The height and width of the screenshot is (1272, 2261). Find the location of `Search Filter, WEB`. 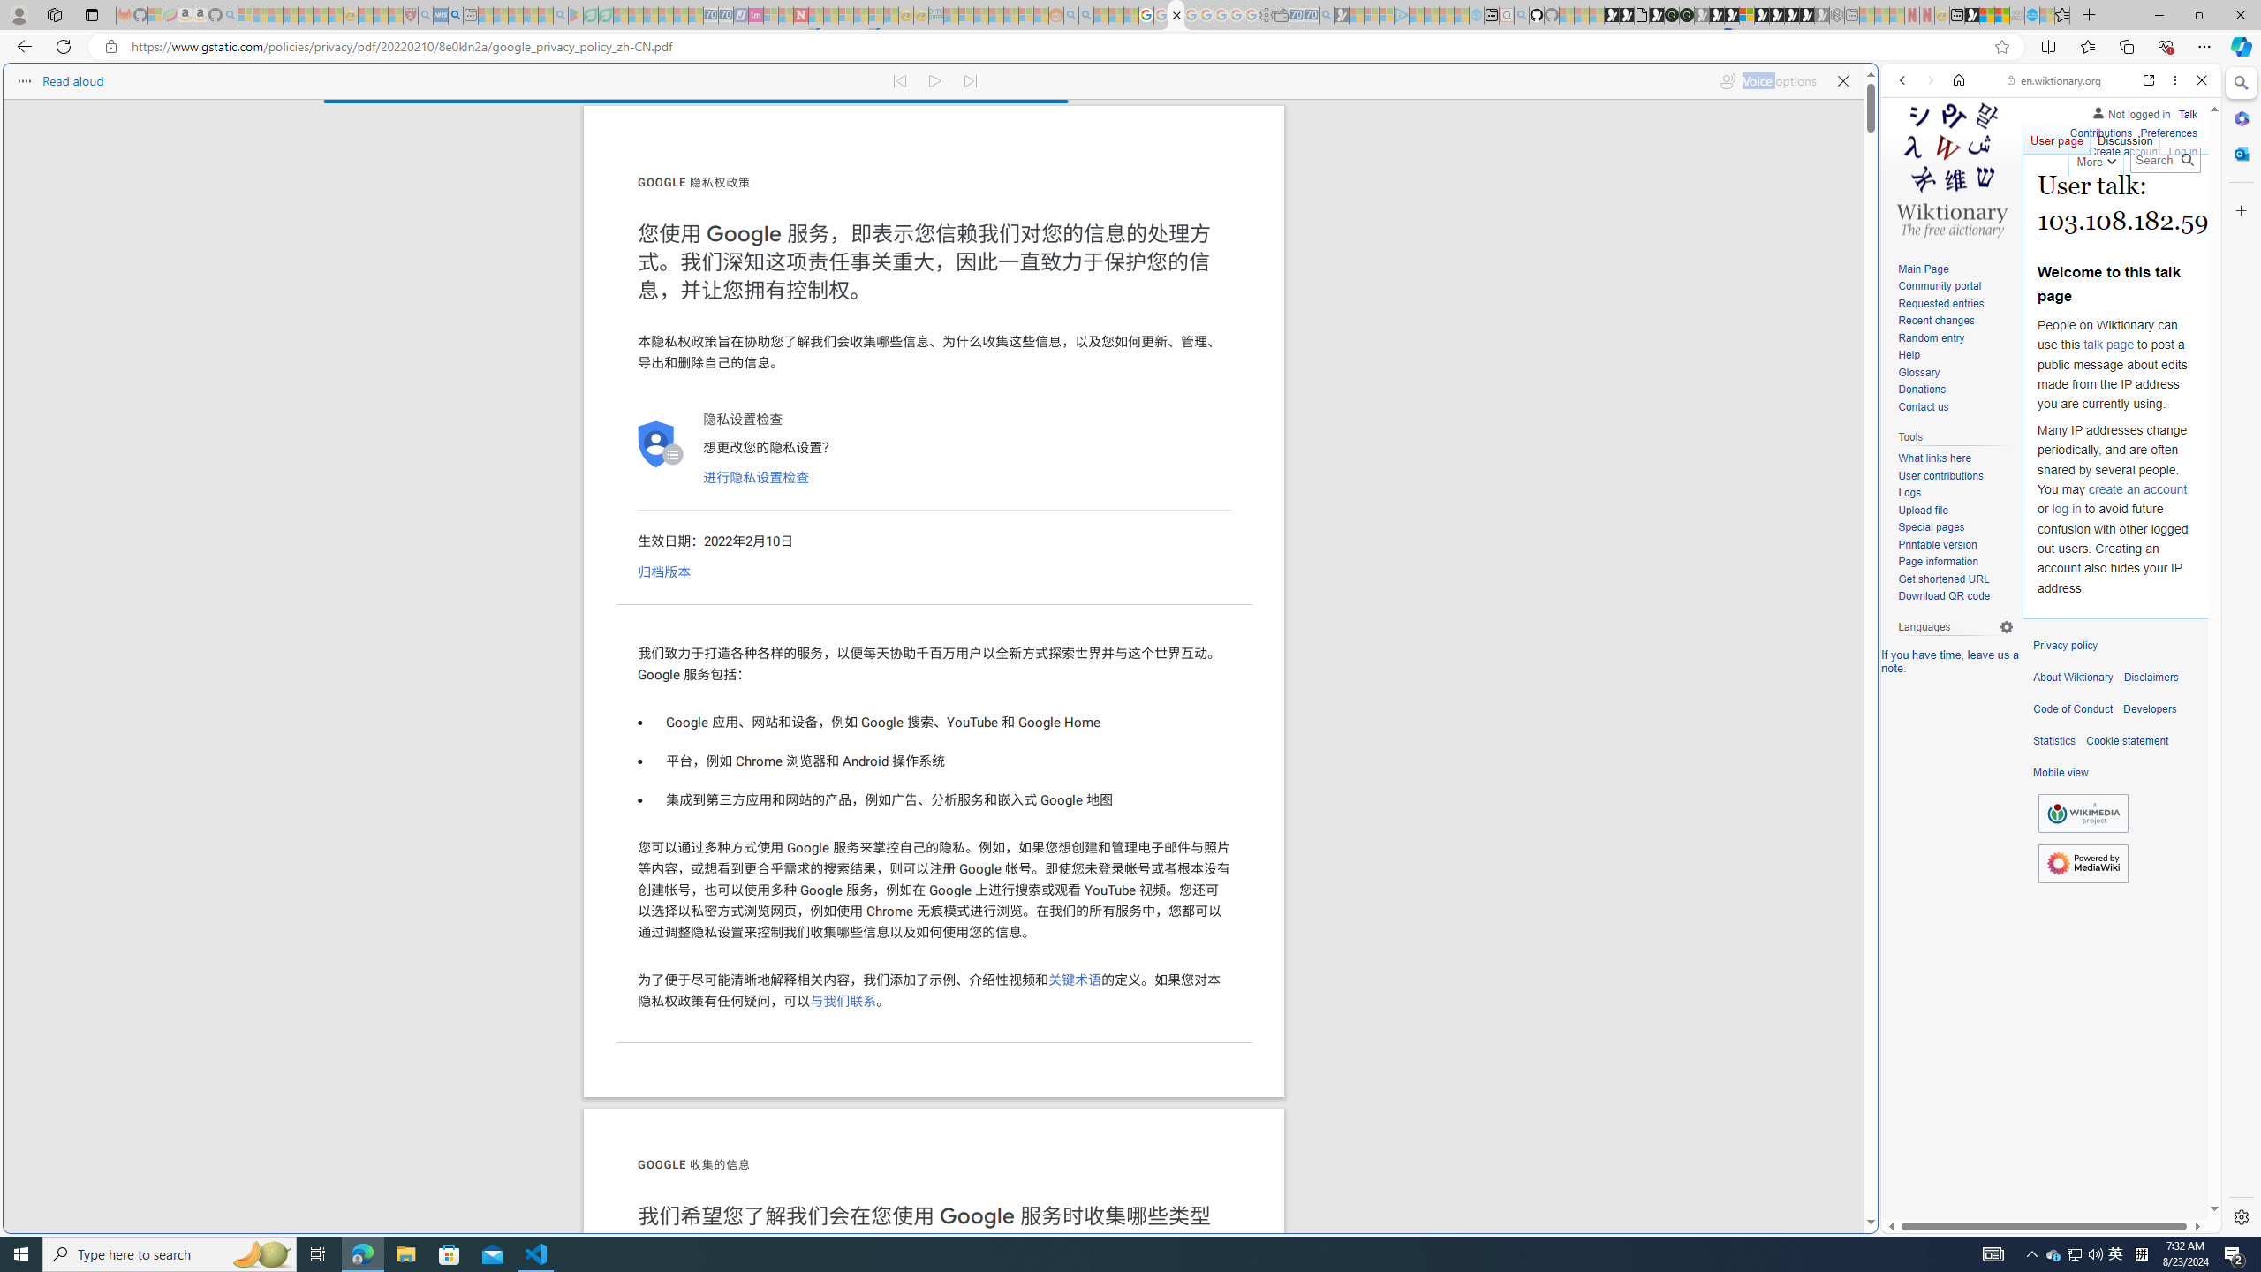

Search Filter, WEB is located at coordinates (1910, 201).